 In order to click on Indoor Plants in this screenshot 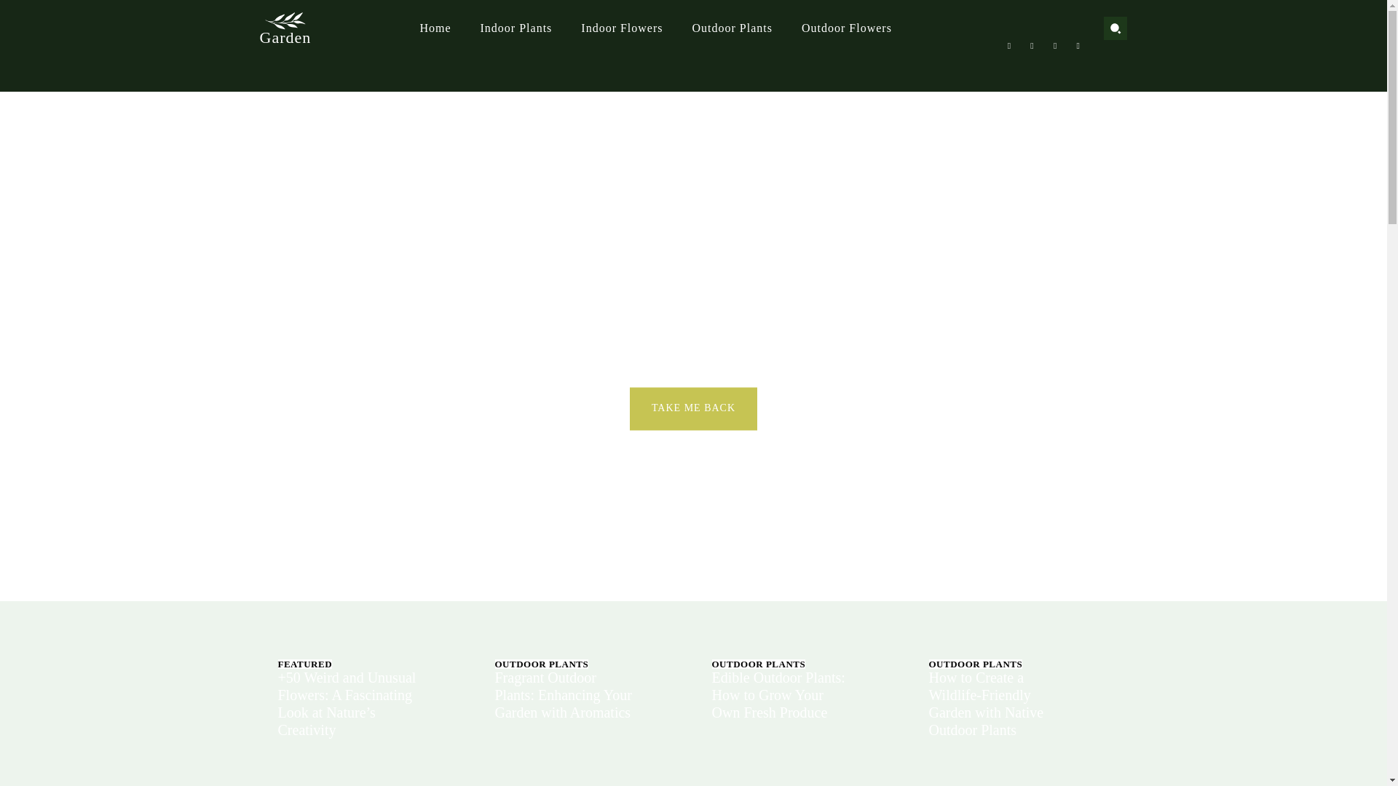, I will do `click(516, 28)`.